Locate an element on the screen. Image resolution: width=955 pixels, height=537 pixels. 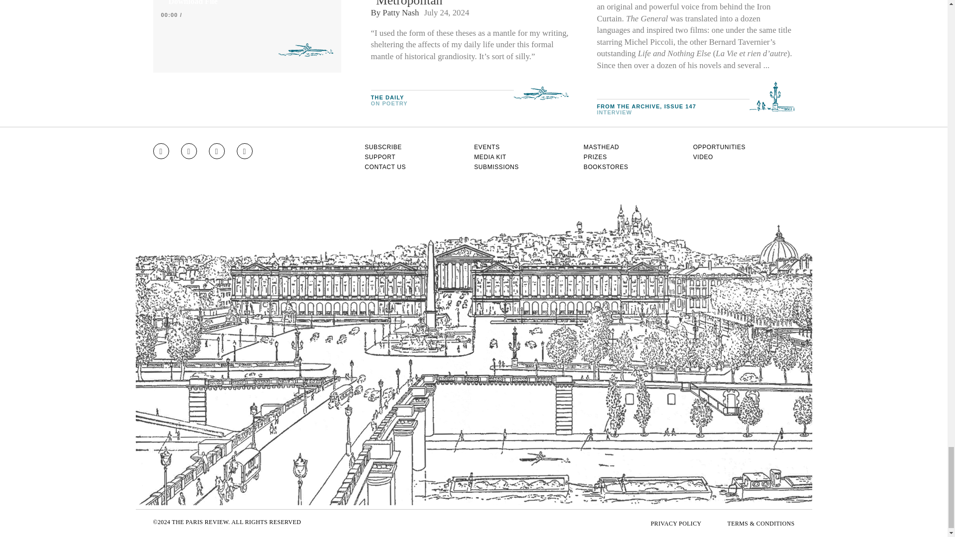
Go to Instagram feed is located at coordinates (161, 151).